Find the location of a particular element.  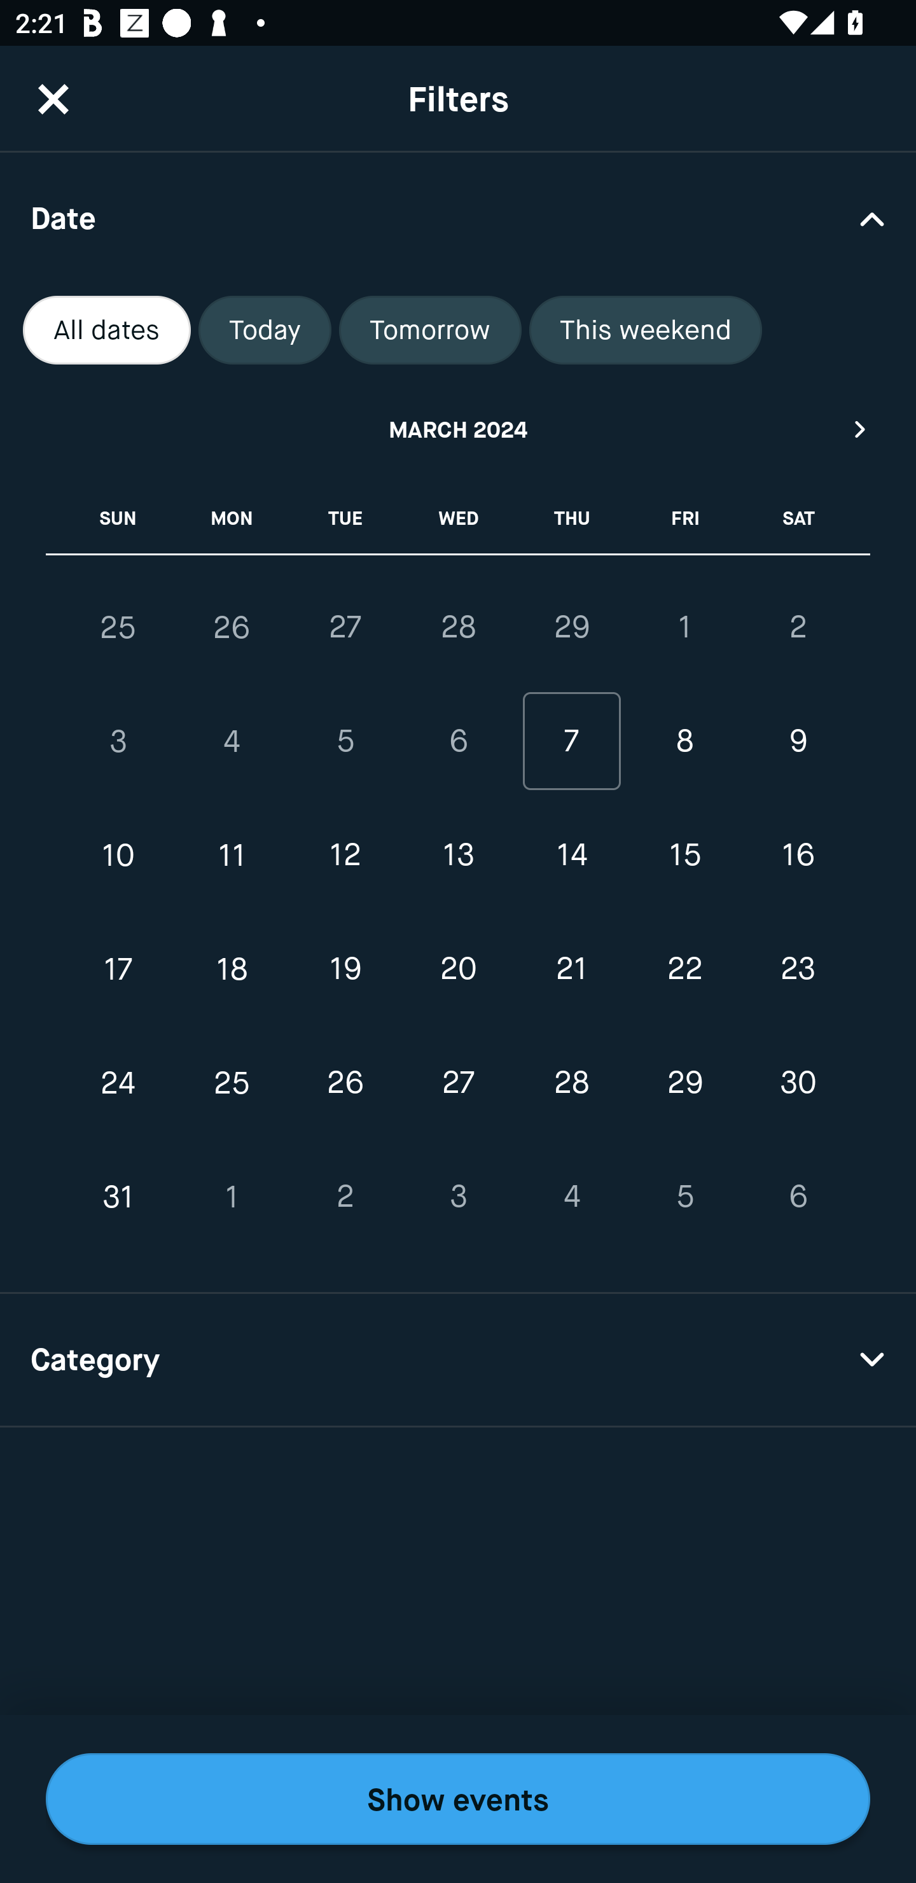

1 is located at coordinates (684, 627).